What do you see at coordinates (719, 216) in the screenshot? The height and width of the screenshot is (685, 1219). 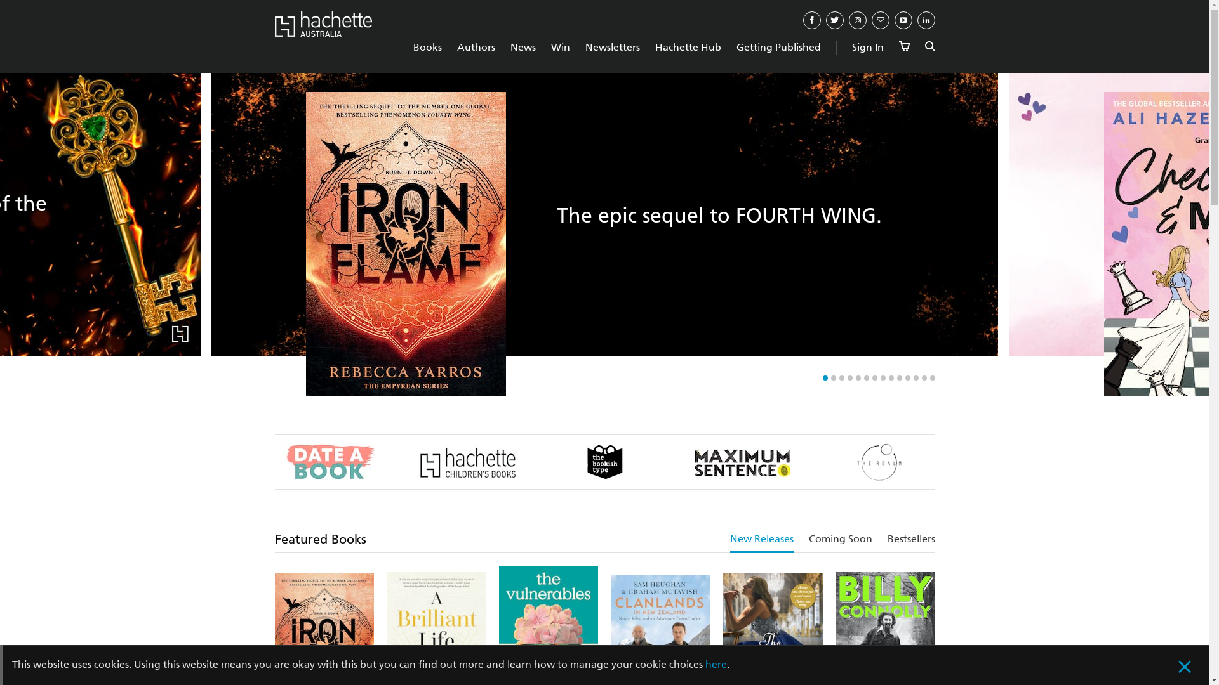 I see `The epic sequel to FOURTH WING.` at bounding box center [719, 216].